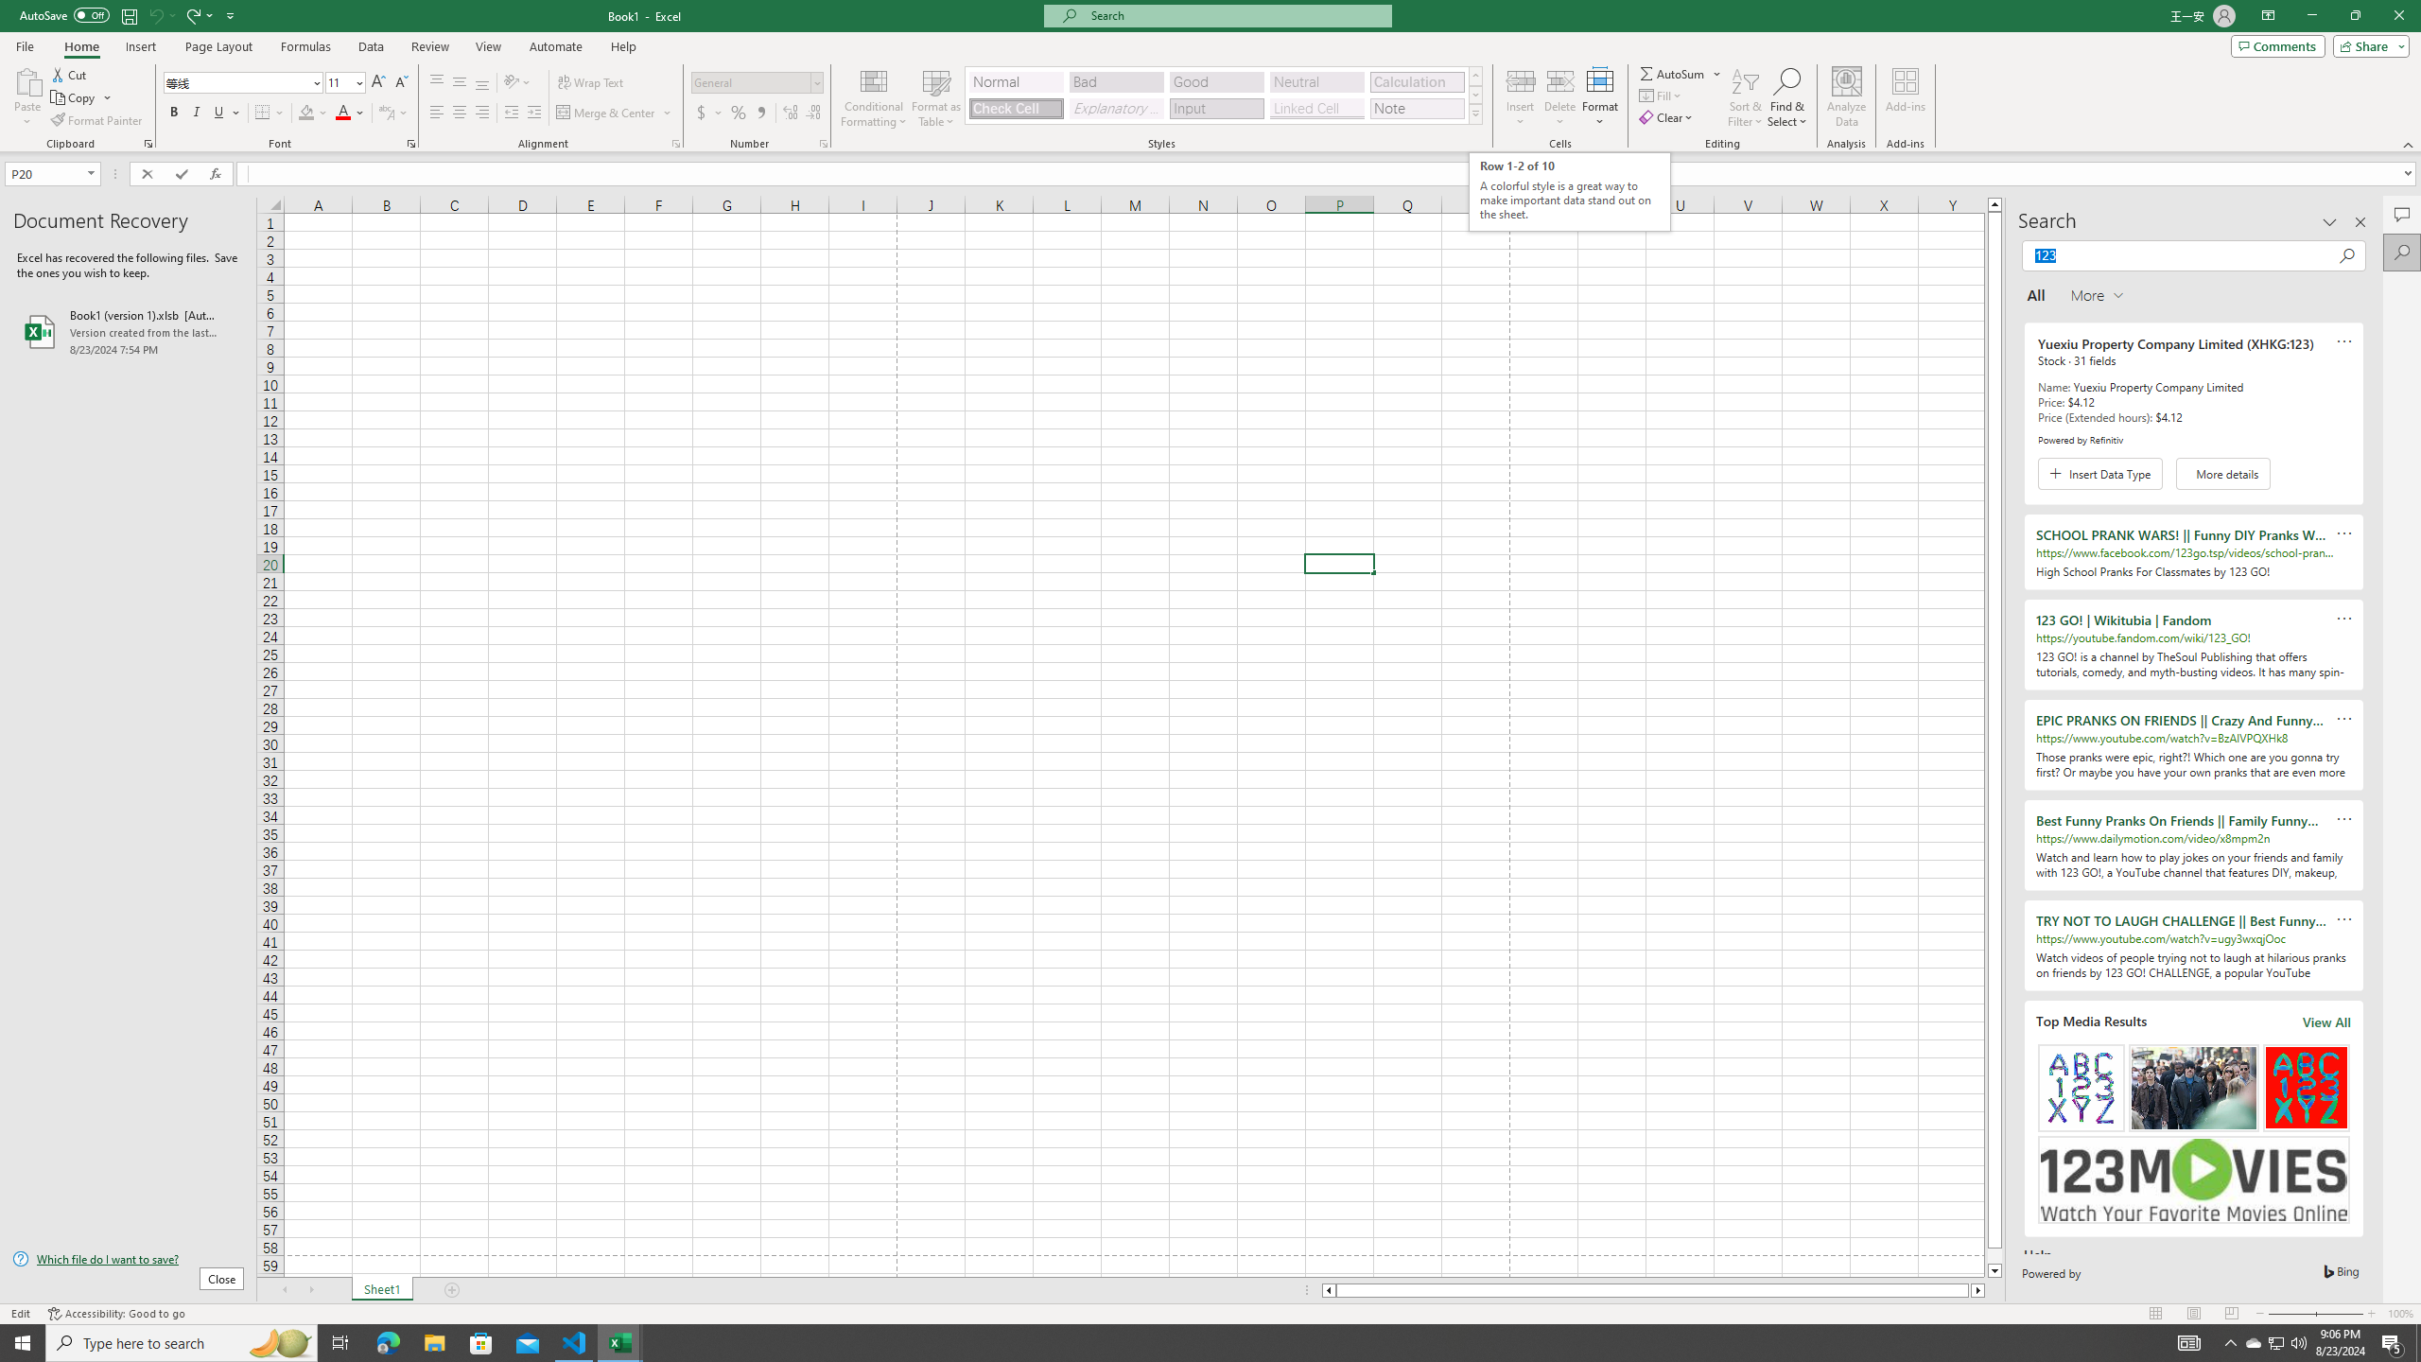 The image size is (2421, 1362). What do you see at coordinates (1674, 74) in the screenshot?
I see `Sum` at bounding box center [1674, 74].